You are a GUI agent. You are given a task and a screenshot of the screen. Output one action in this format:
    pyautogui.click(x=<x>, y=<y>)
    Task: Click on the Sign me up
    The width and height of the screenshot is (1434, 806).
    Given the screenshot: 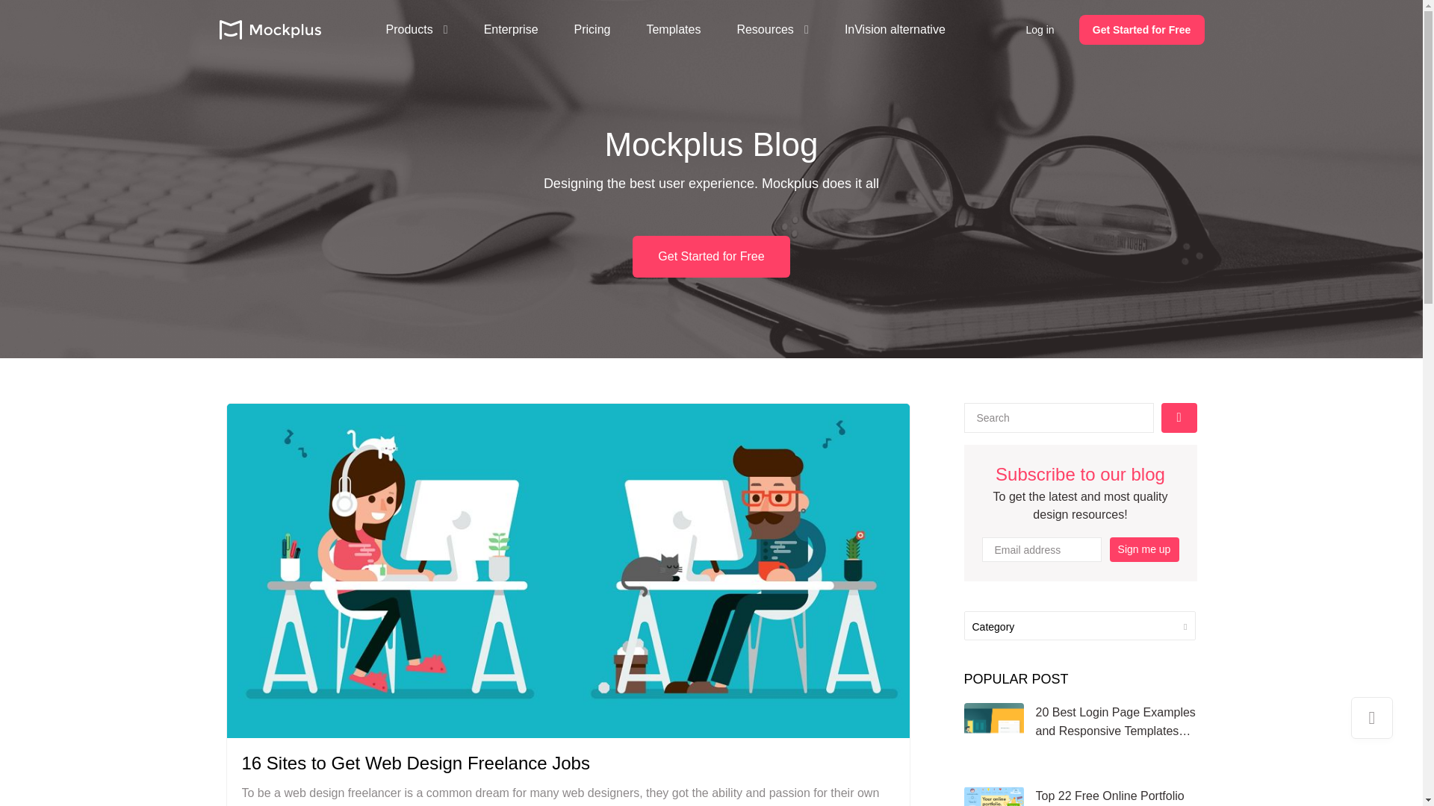 What is the action you would take?
    pyautogui.click(x=1144, y=549)
    